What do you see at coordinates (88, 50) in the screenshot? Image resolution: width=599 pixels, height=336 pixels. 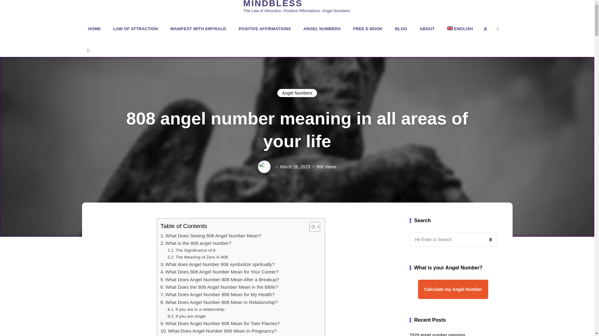 I see `Menu` at bounding box center [88, 50].